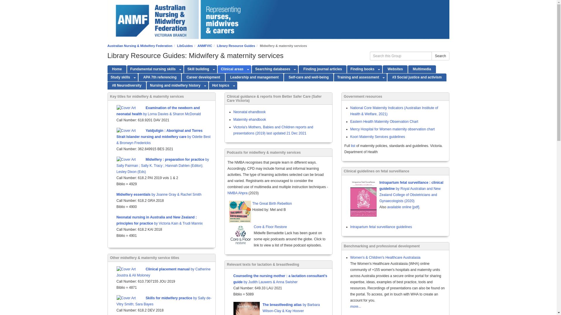  Describe the element at coordinates (159, 195) in the screenshot. I see `Midwifery essentials by Joanne Gray & Rachel Smith` at that location.